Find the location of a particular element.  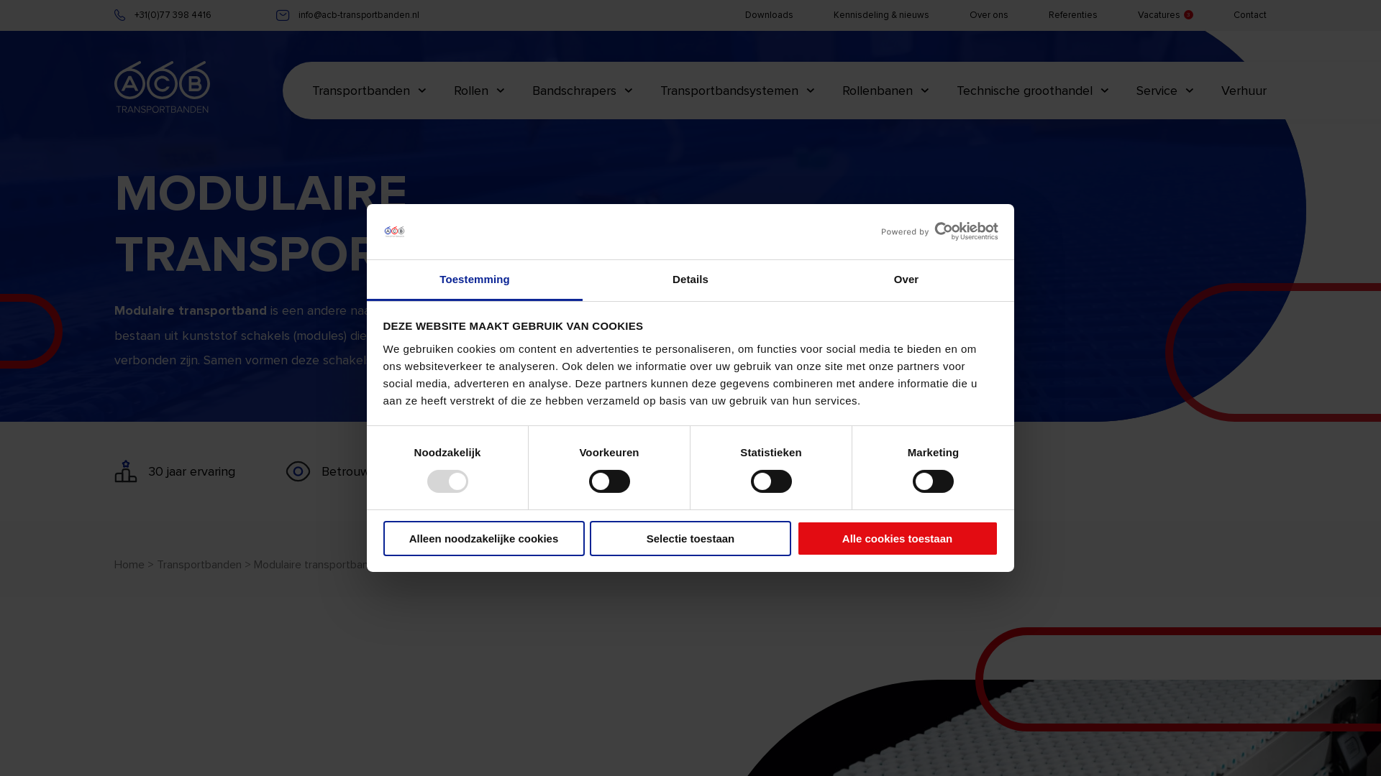

Home is located at coordinates (129, 565).